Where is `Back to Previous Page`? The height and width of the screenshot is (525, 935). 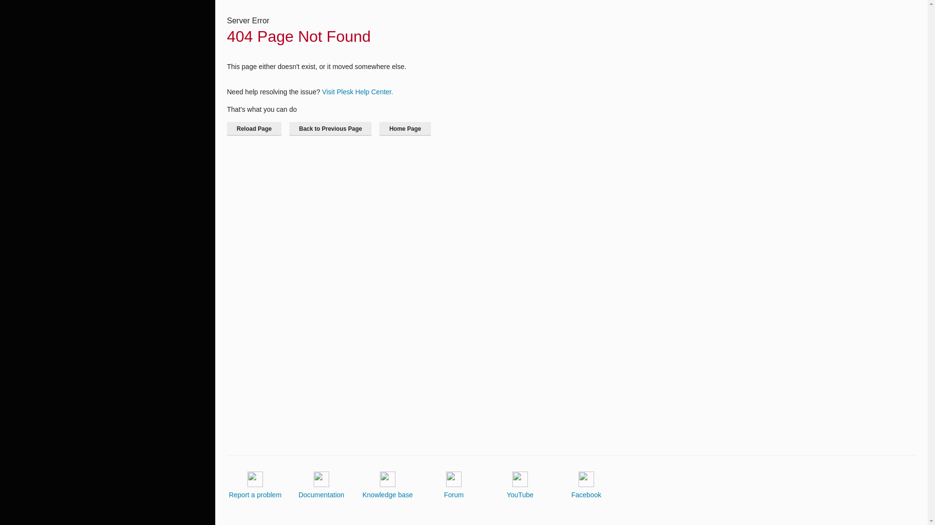 Back to Previous Page is located at coordinates (330, 128).